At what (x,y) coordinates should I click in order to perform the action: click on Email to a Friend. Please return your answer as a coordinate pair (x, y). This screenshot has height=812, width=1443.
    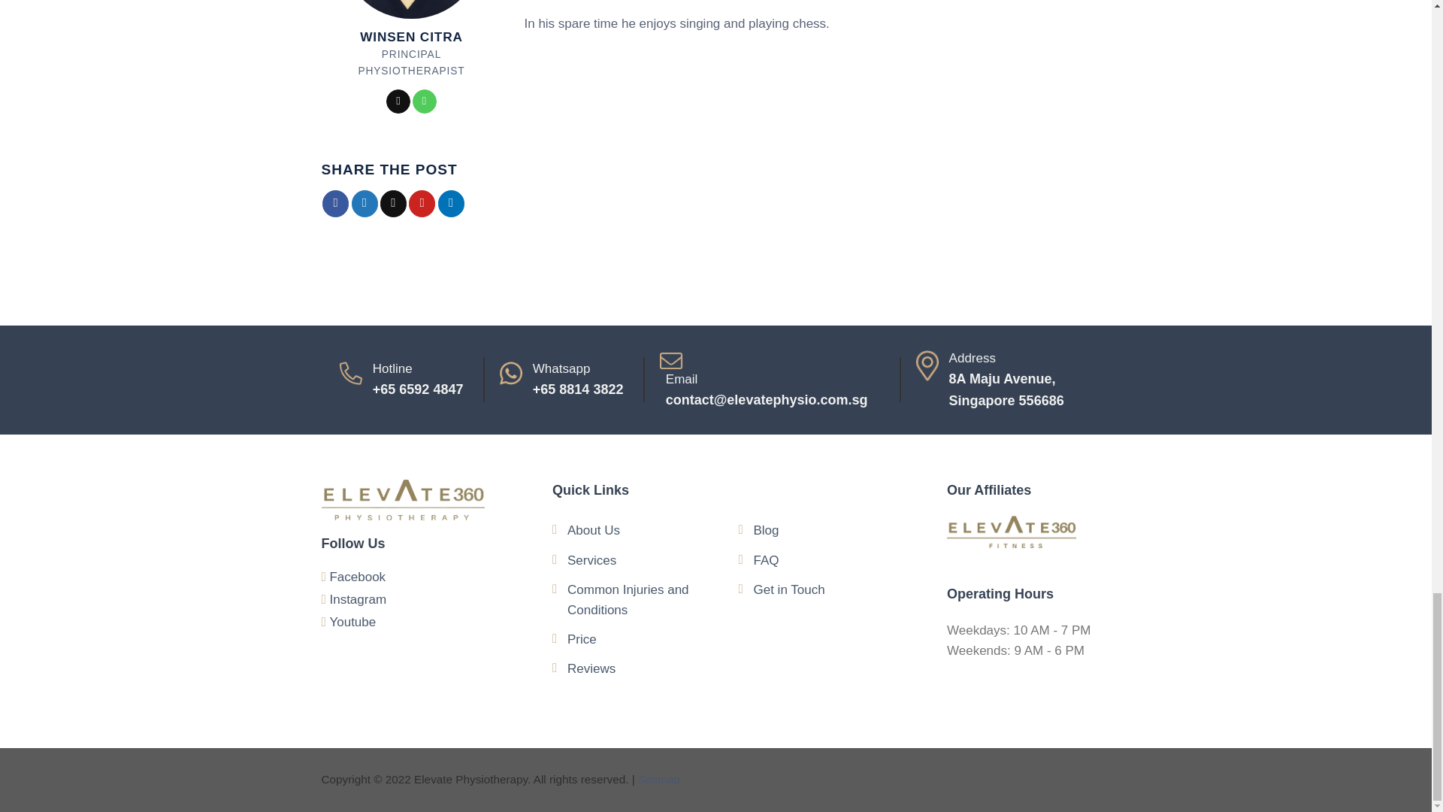
    Looking at the image, I should click on (394, 203).